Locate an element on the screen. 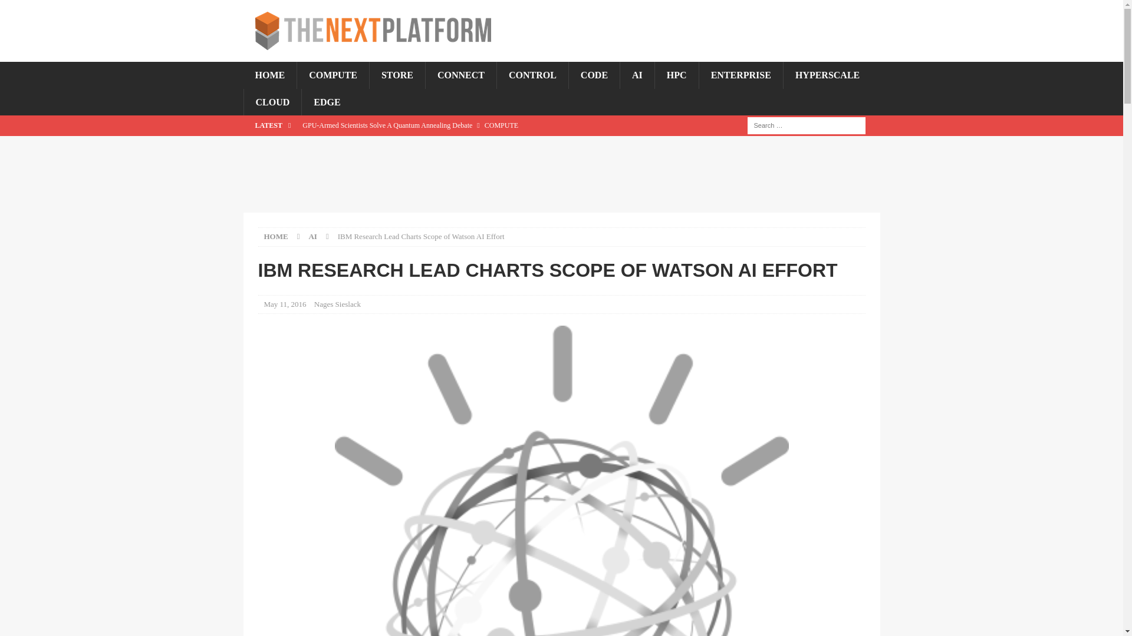 The width and height of the screenshot is (1132, 636). May 11, 2016 is located at coordinates (285, 304).